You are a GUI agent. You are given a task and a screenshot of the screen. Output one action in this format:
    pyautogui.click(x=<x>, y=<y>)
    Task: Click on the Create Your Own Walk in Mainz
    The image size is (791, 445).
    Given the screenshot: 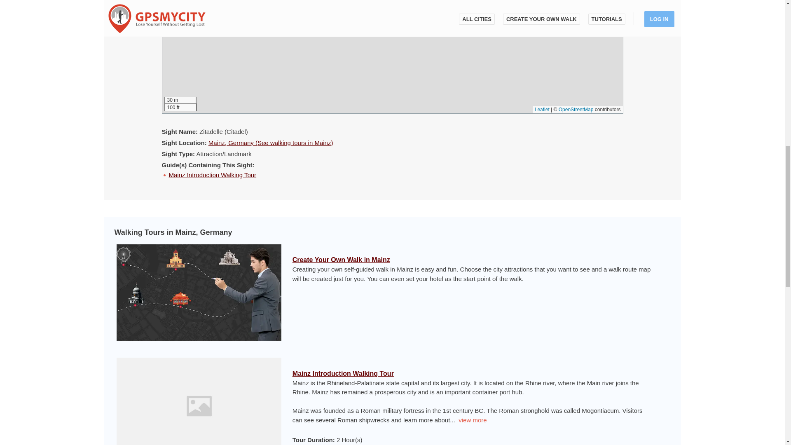 What is the action you would take?
    pyautogui.click(x=341, y=260)
    